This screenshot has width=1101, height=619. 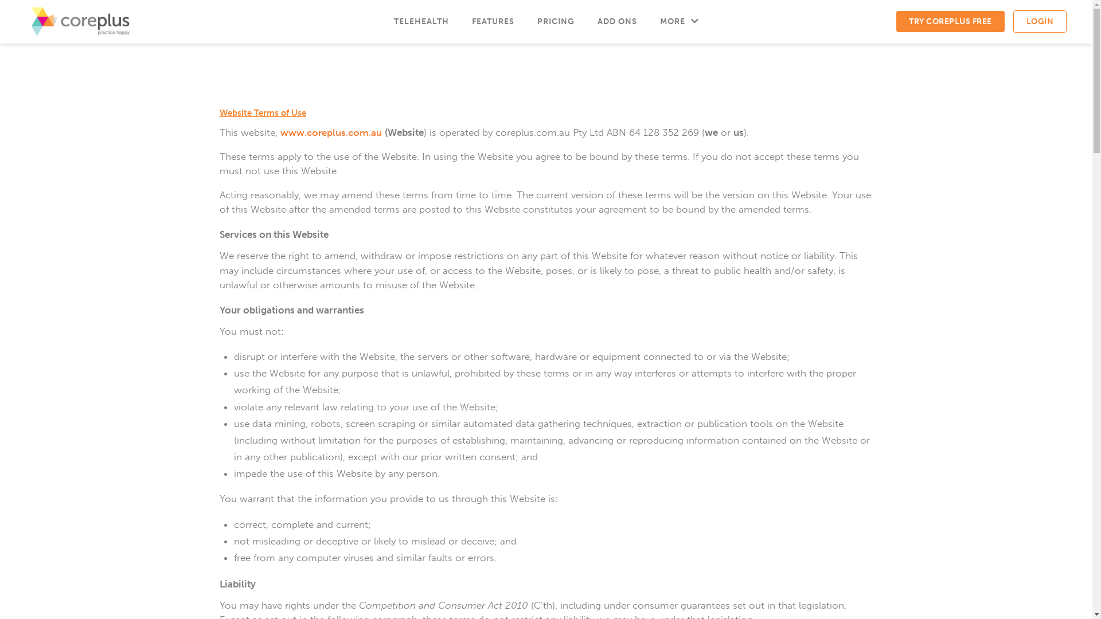 I want to click on MORE, so click(x=679, y=22).